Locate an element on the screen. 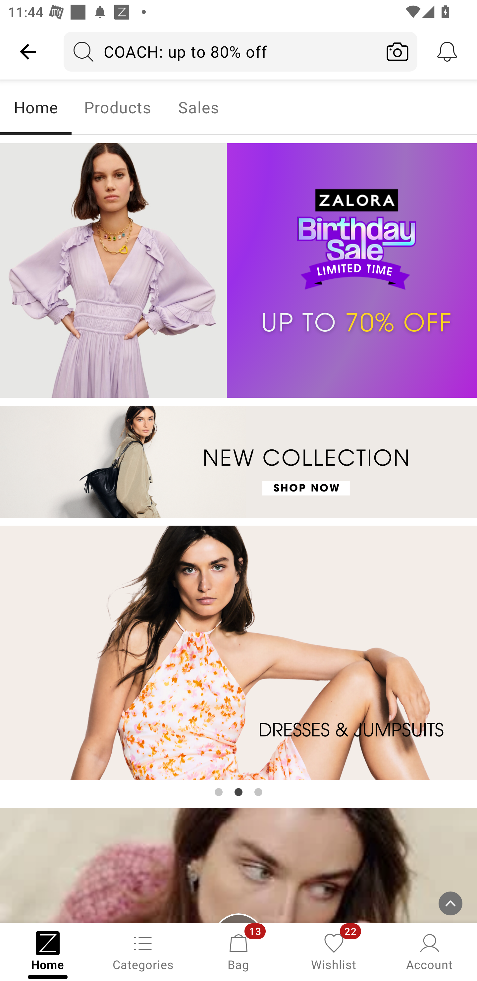  Wishlist, 22 new notifications Wishlist is located at coordinates (334, 951).